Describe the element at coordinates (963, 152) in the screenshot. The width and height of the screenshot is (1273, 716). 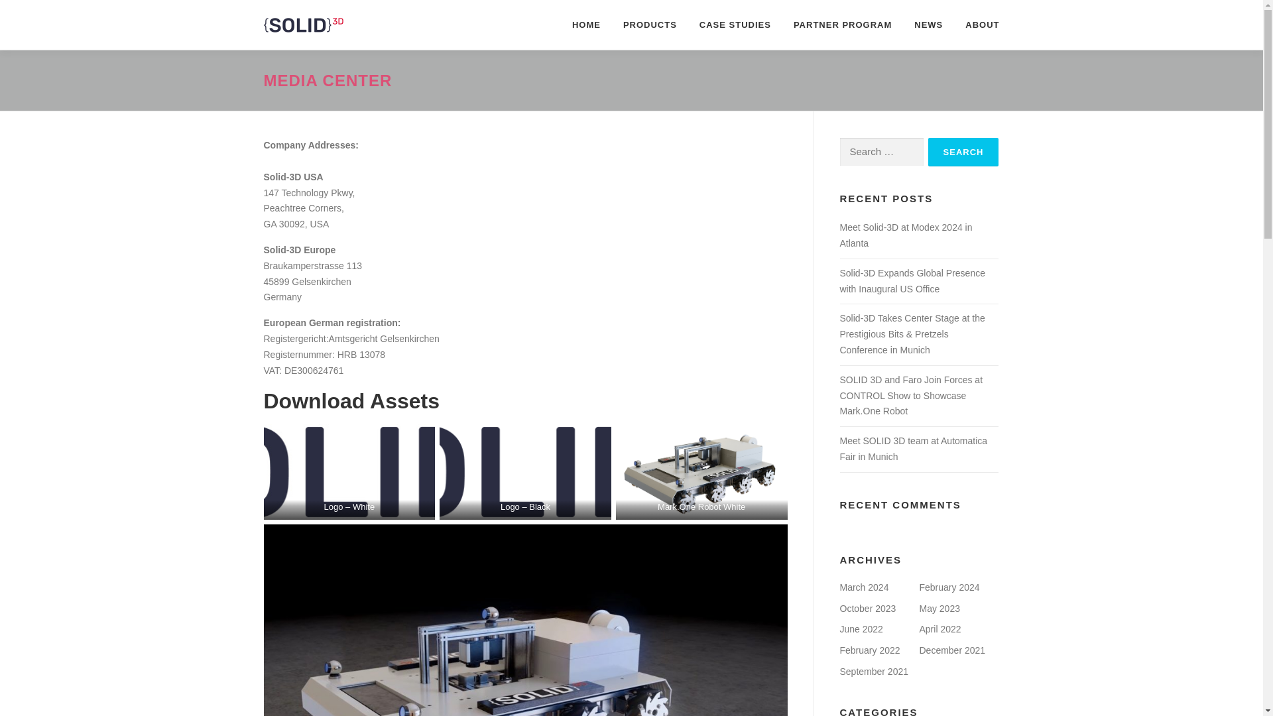
I see `Search` at that location.